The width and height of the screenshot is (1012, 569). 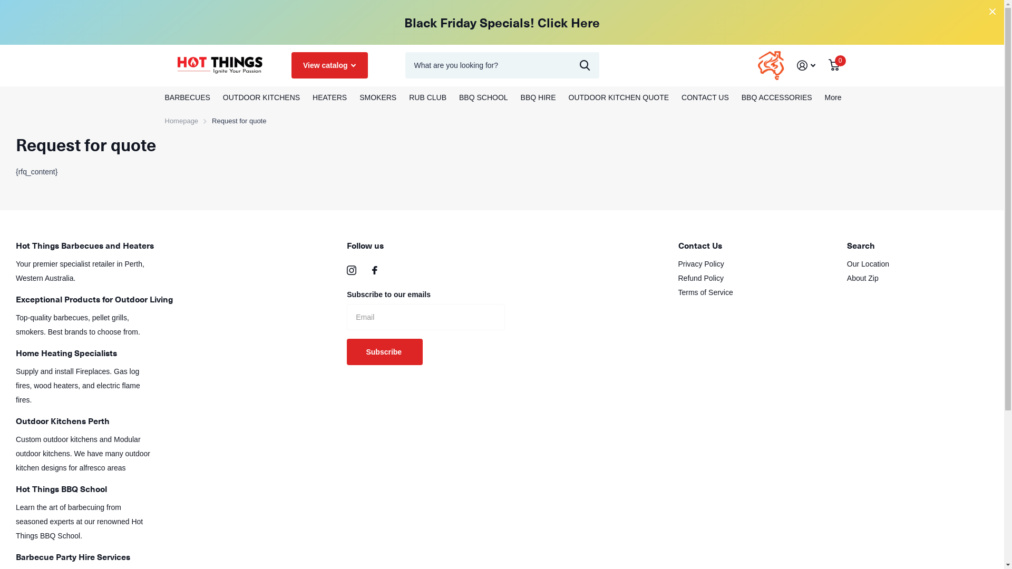 I want to click on CONTACT US, so click(x=705, y=98).